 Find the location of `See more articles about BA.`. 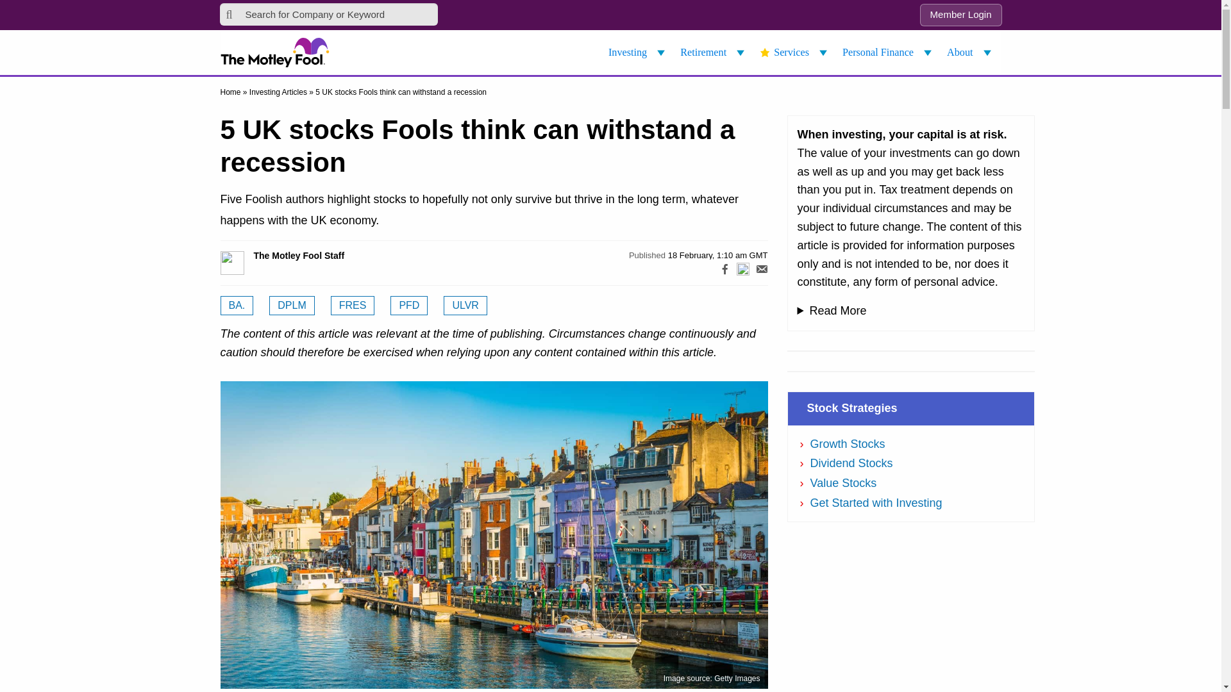

See more articles about BA. is located at coordinates (237, 306).